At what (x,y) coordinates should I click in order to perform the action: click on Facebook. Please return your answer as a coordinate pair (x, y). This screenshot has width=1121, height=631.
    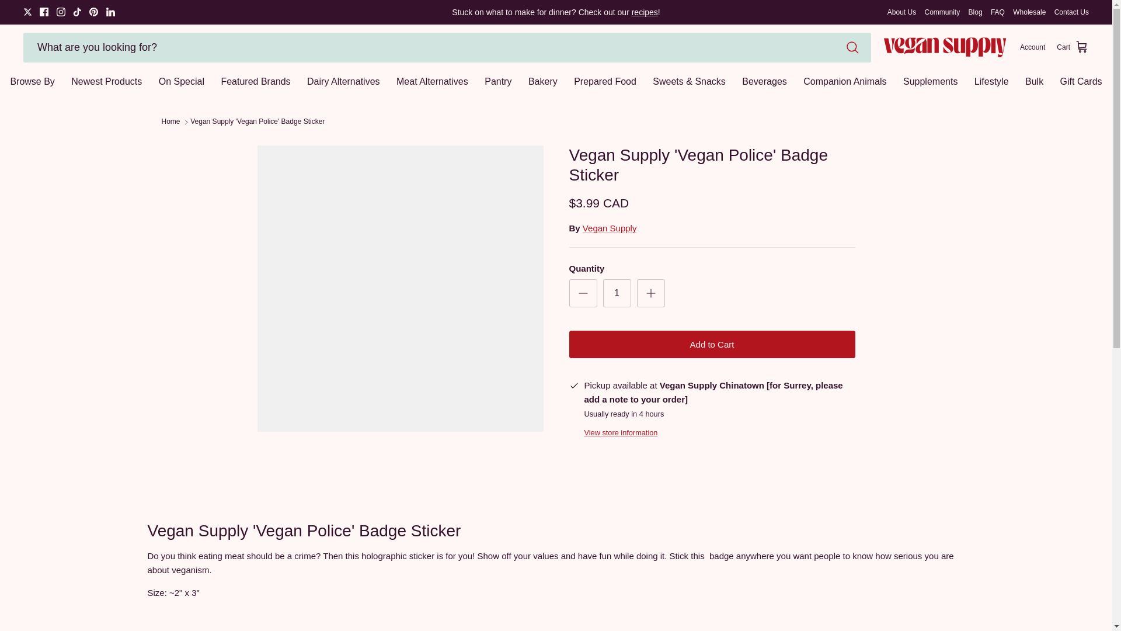
    Looking at the image, I should click on (43, 12).